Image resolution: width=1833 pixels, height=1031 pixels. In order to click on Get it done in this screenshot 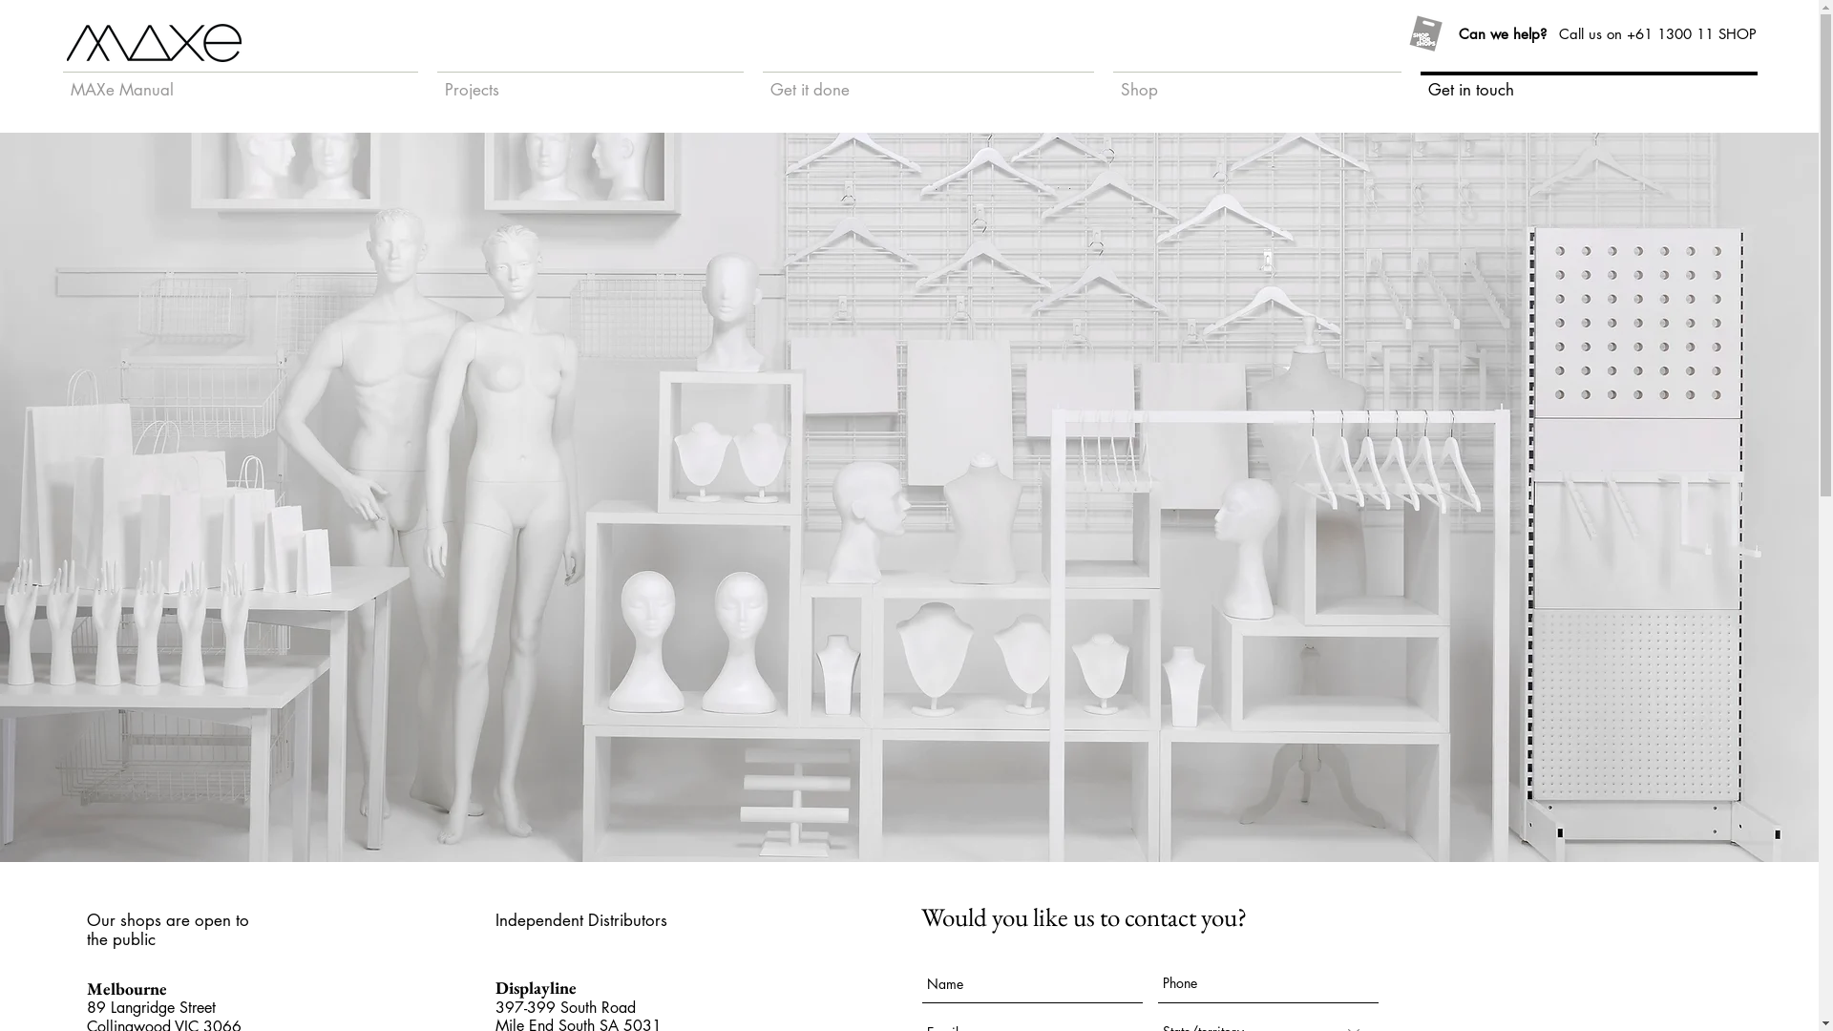, I will do `click(928, 81)`.